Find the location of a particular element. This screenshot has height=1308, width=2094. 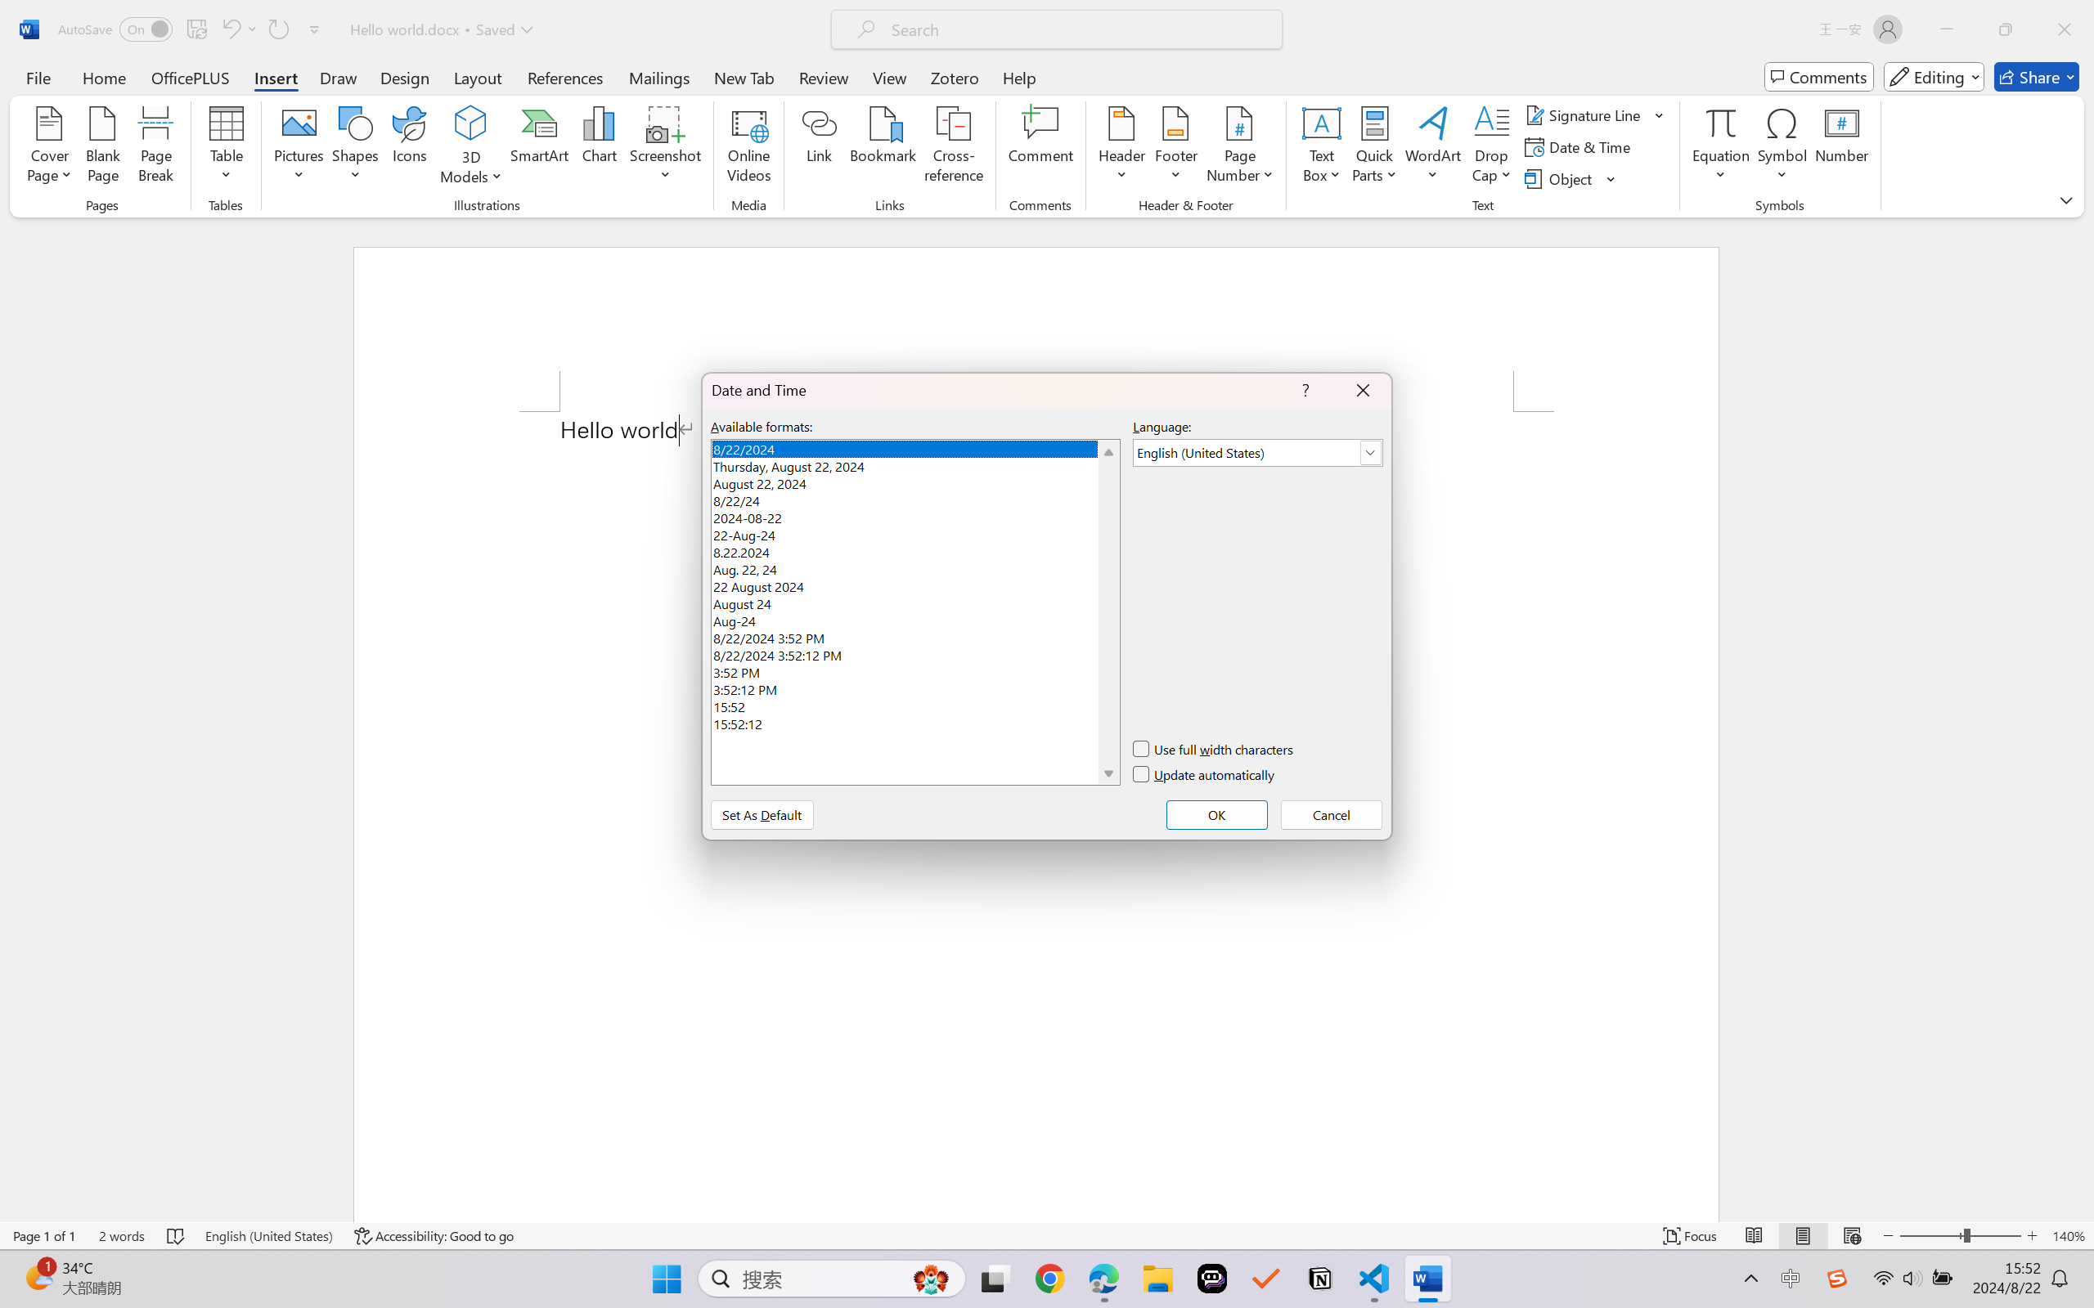

AutomationID: BadgeAnchorLargeTicker is located at coordinates (38, 1277).